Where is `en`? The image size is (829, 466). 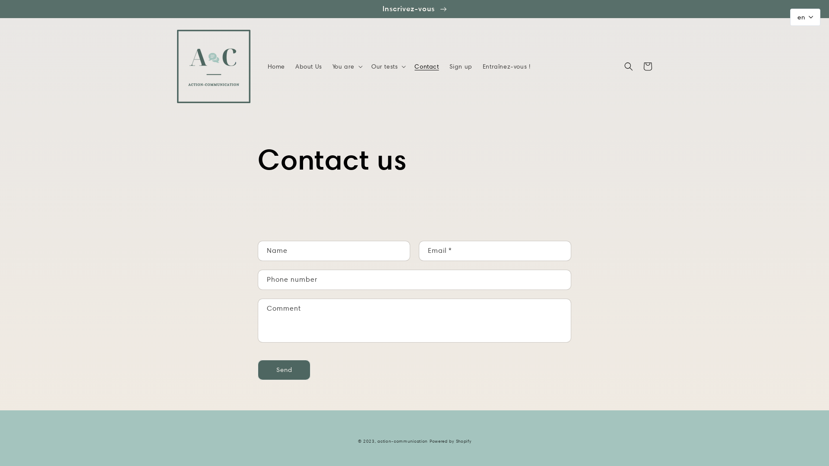 en is located at coordinates (805, 17).